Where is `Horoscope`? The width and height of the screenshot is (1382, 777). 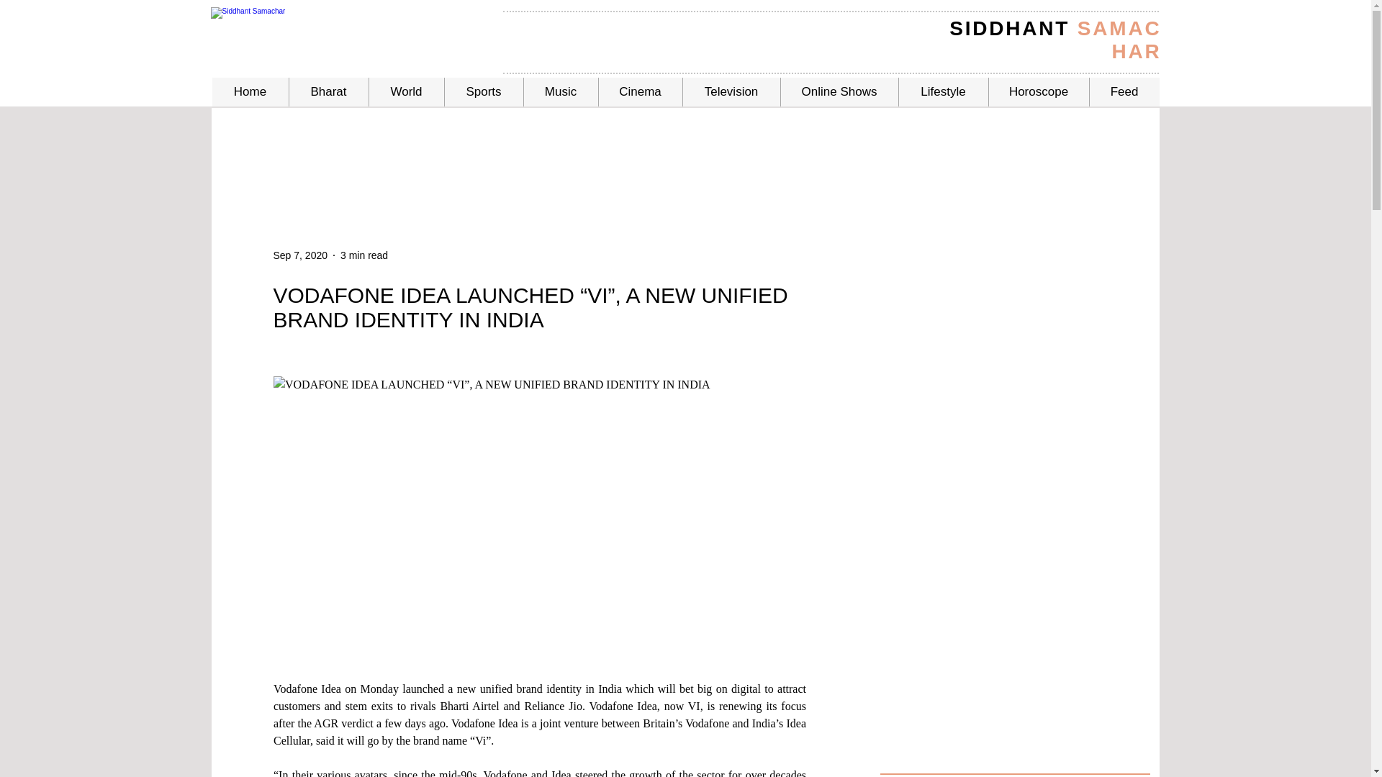 Horoscope is located at coordinates (1038, 92).